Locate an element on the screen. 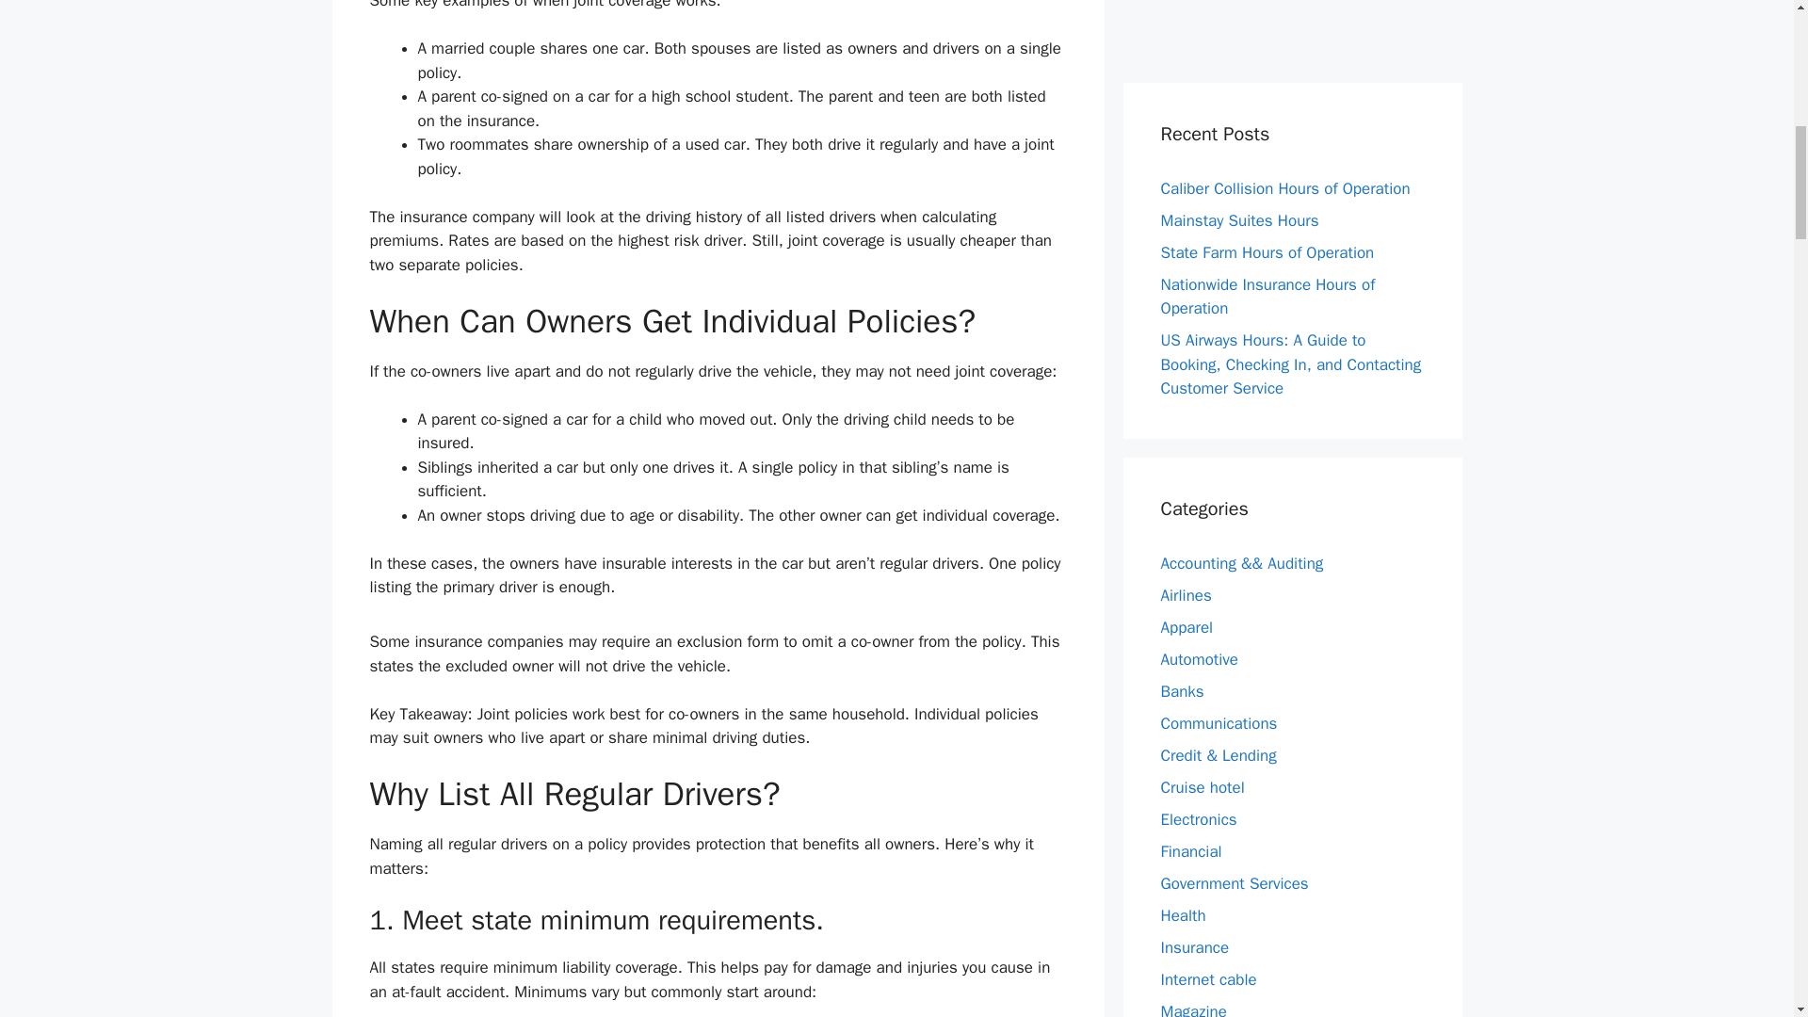  Health is located at coordinates (1183, 915).